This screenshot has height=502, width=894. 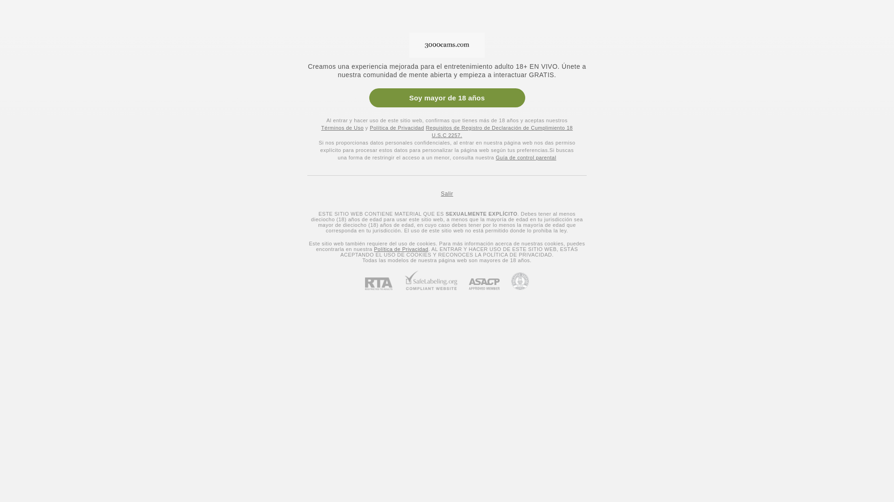 What do you see at coordinates (230, 13) in the screenshot?
I see `Mejores Modelos` at bounding box center [230, 13].